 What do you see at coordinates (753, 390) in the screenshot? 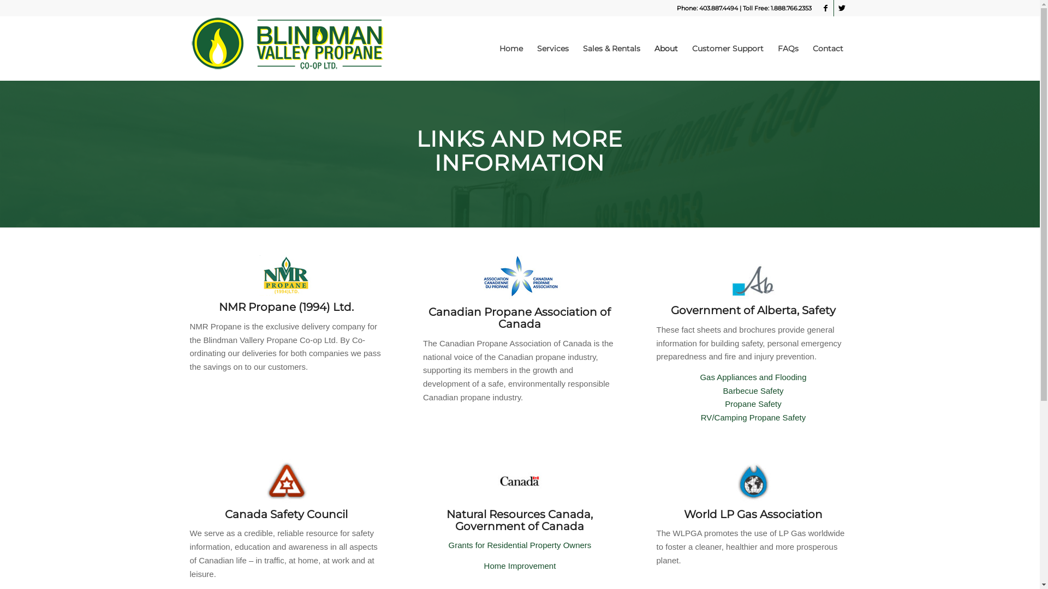
I see `Barbecue Safety` at bounding box center [753, 390].